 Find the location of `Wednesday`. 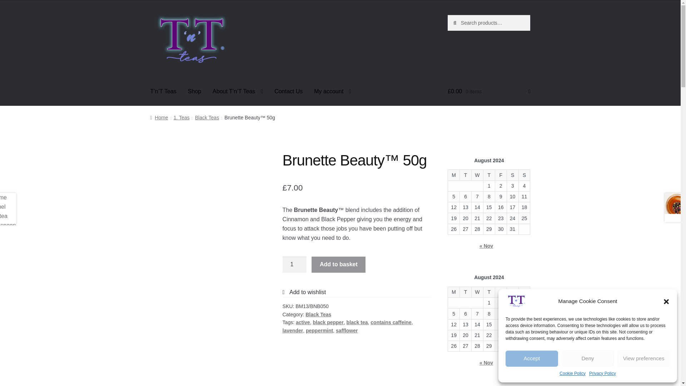

Wednesday is located at coordinates (477, 175).